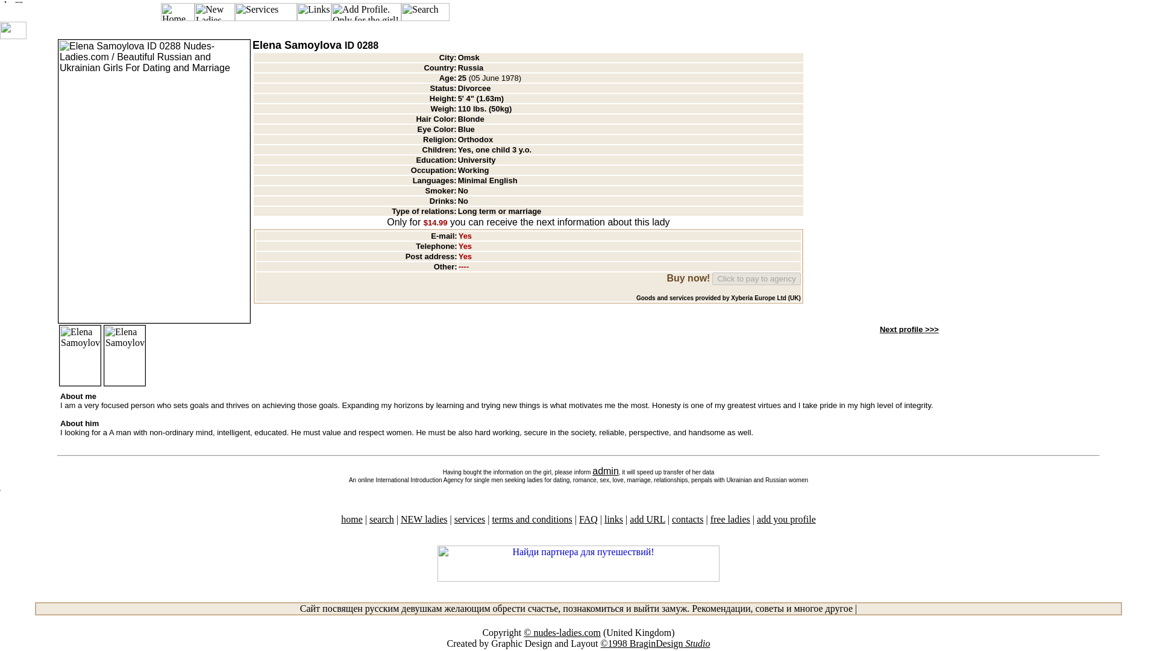  Describe the element at coordinates (470, 520) in the screenshot. I see `services` at that location.